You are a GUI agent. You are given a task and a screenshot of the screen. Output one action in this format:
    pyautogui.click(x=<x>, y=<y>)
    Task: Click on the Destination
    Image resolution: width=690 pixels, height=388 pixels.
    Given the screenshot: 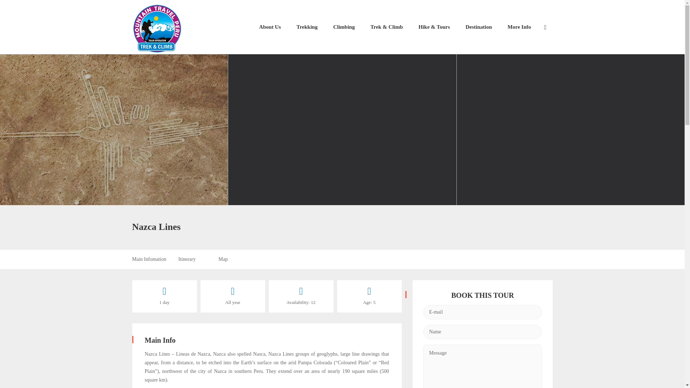 What is the action you would take?
    pyautogui.click(x=479, y=27)
    